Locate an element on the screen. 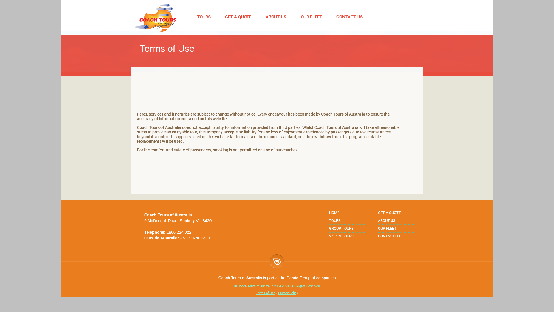  HOME is located at coordinates (334, 213).